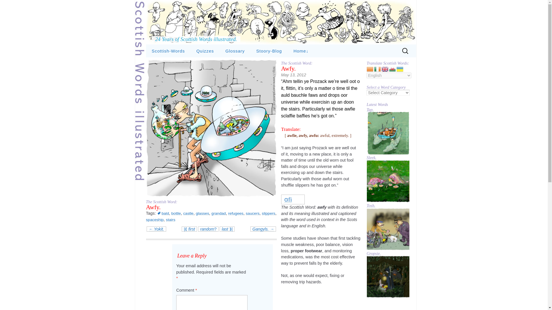 The width and height of the screenshot is (552, 310). Describe the element at coordinates (385, 69) in the screenshot. I see `English` at that location.